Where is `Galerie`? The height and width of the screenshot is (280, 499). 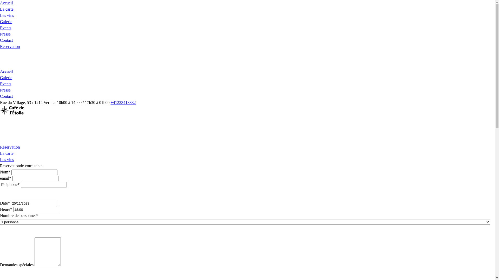
Galerie is located at coordinates (6, 78).